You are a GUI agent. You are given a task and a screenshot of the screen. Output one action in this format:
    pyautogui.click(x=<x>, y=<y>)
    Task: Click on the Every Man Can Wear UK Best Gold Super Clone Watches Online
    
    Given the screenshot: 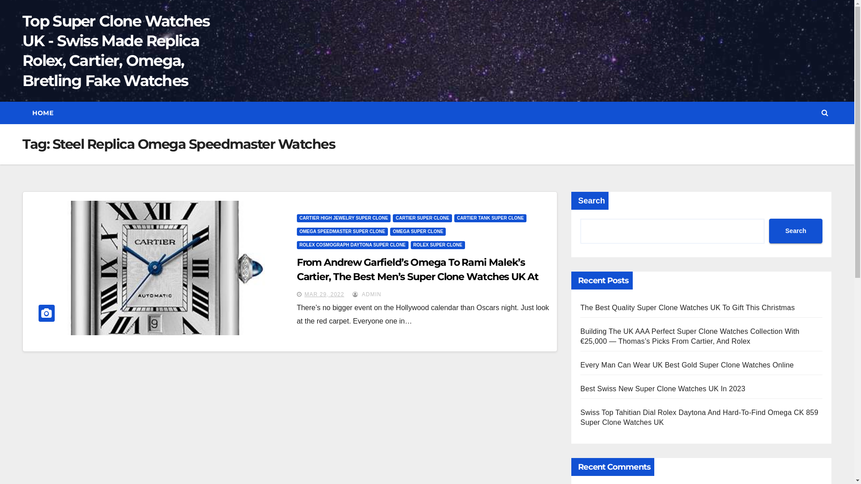 What is the action you would take?
    pyautogui.click(x=687, y=365)
    